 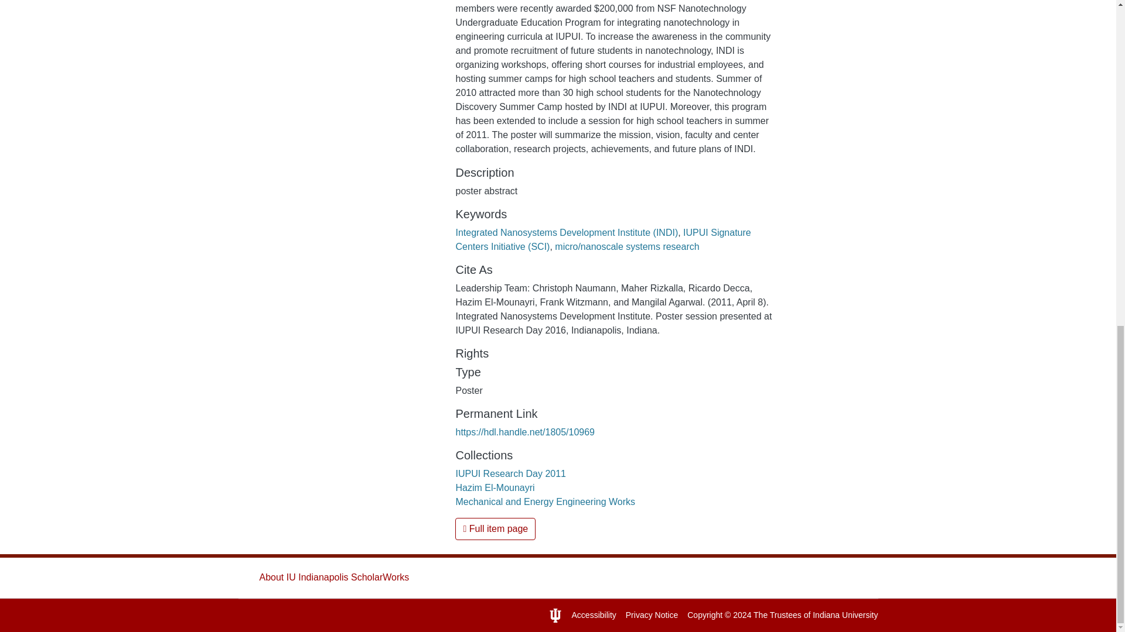 I want to click on About IU Indianapolis ScholarWorks, so click(x=334, y=577).